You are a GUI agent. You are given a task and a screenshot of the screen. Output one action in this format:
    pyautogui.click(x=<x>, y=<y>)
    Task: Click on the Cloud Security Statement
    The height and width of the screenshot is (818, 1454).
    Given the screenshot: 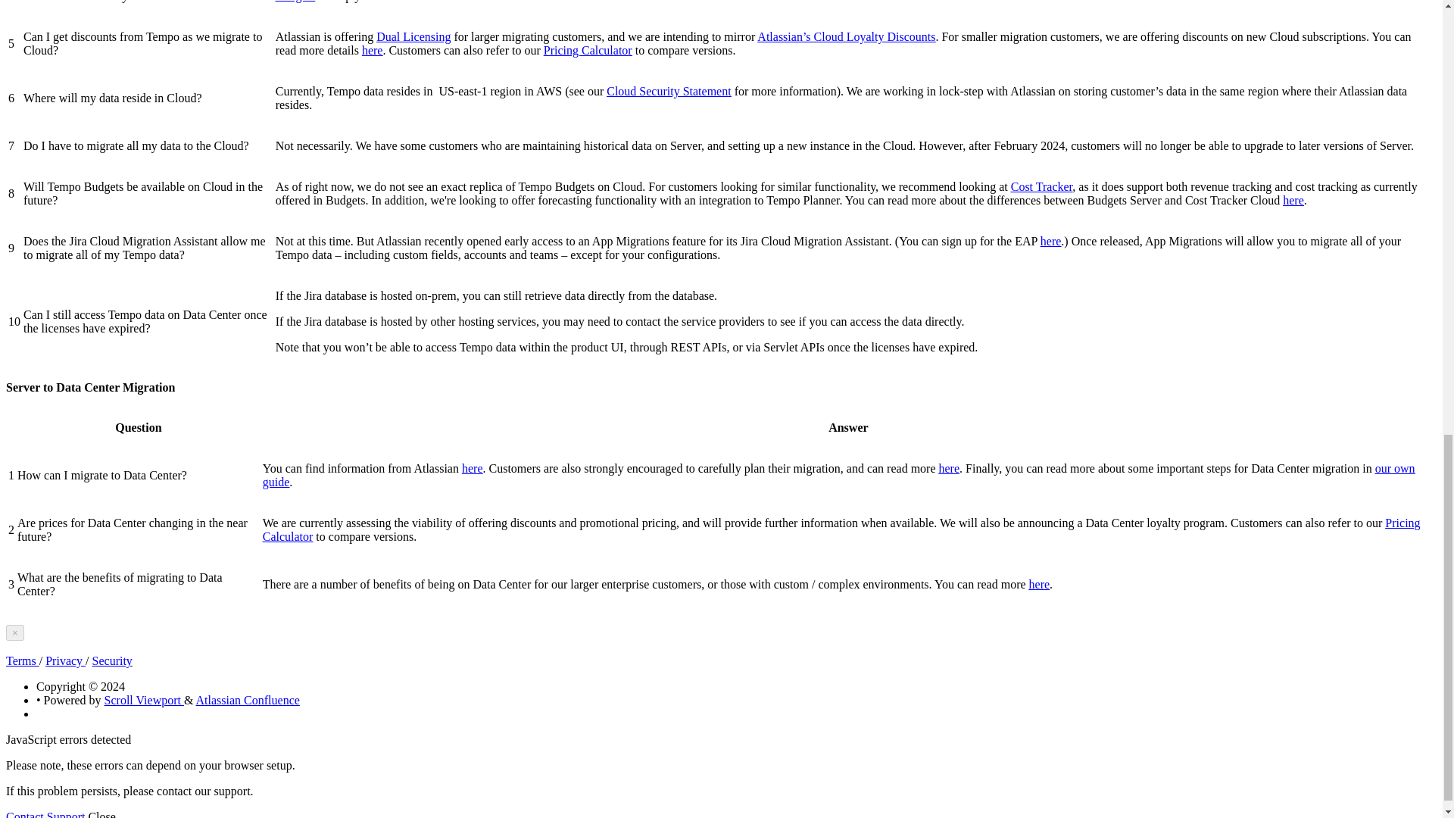 What is the action you would take?
    pyautogui.click(x=668, y=91)
    